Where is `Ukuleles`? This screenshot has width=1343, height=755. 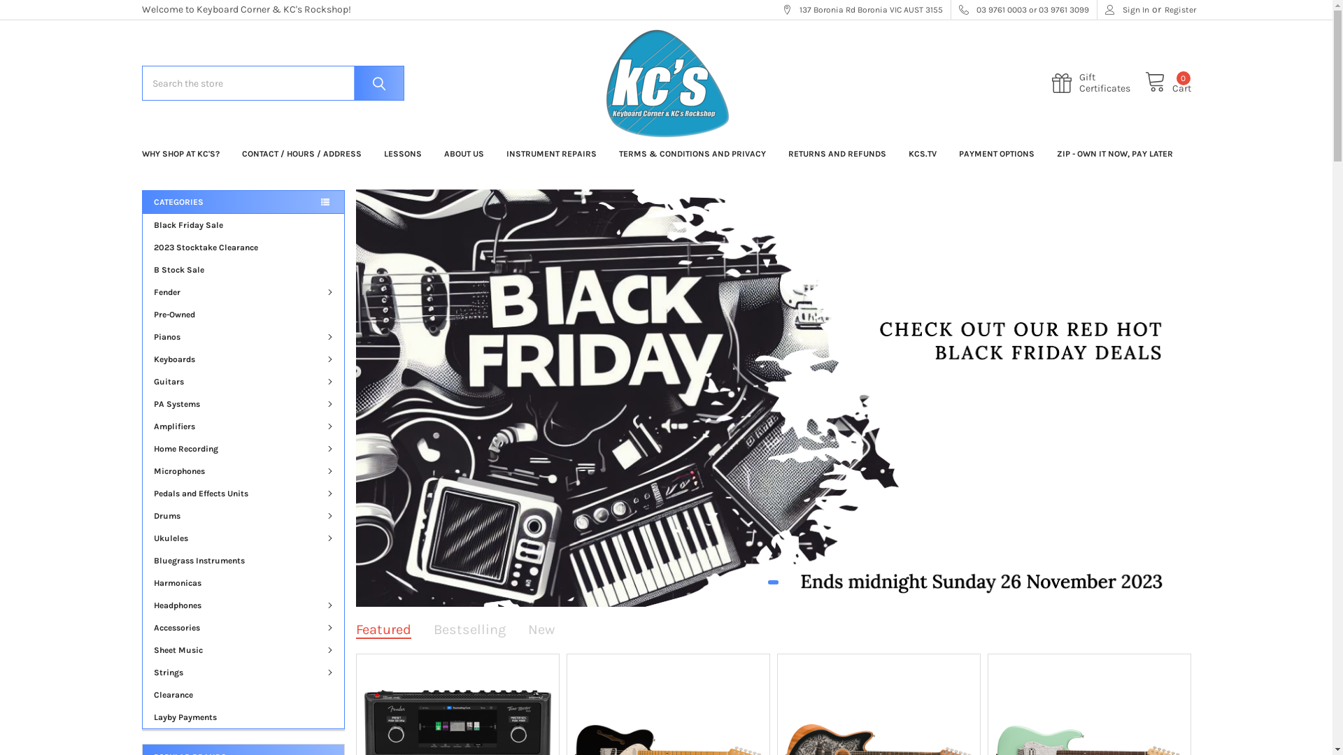
Ukuleles is located at coordinates (243, 538).